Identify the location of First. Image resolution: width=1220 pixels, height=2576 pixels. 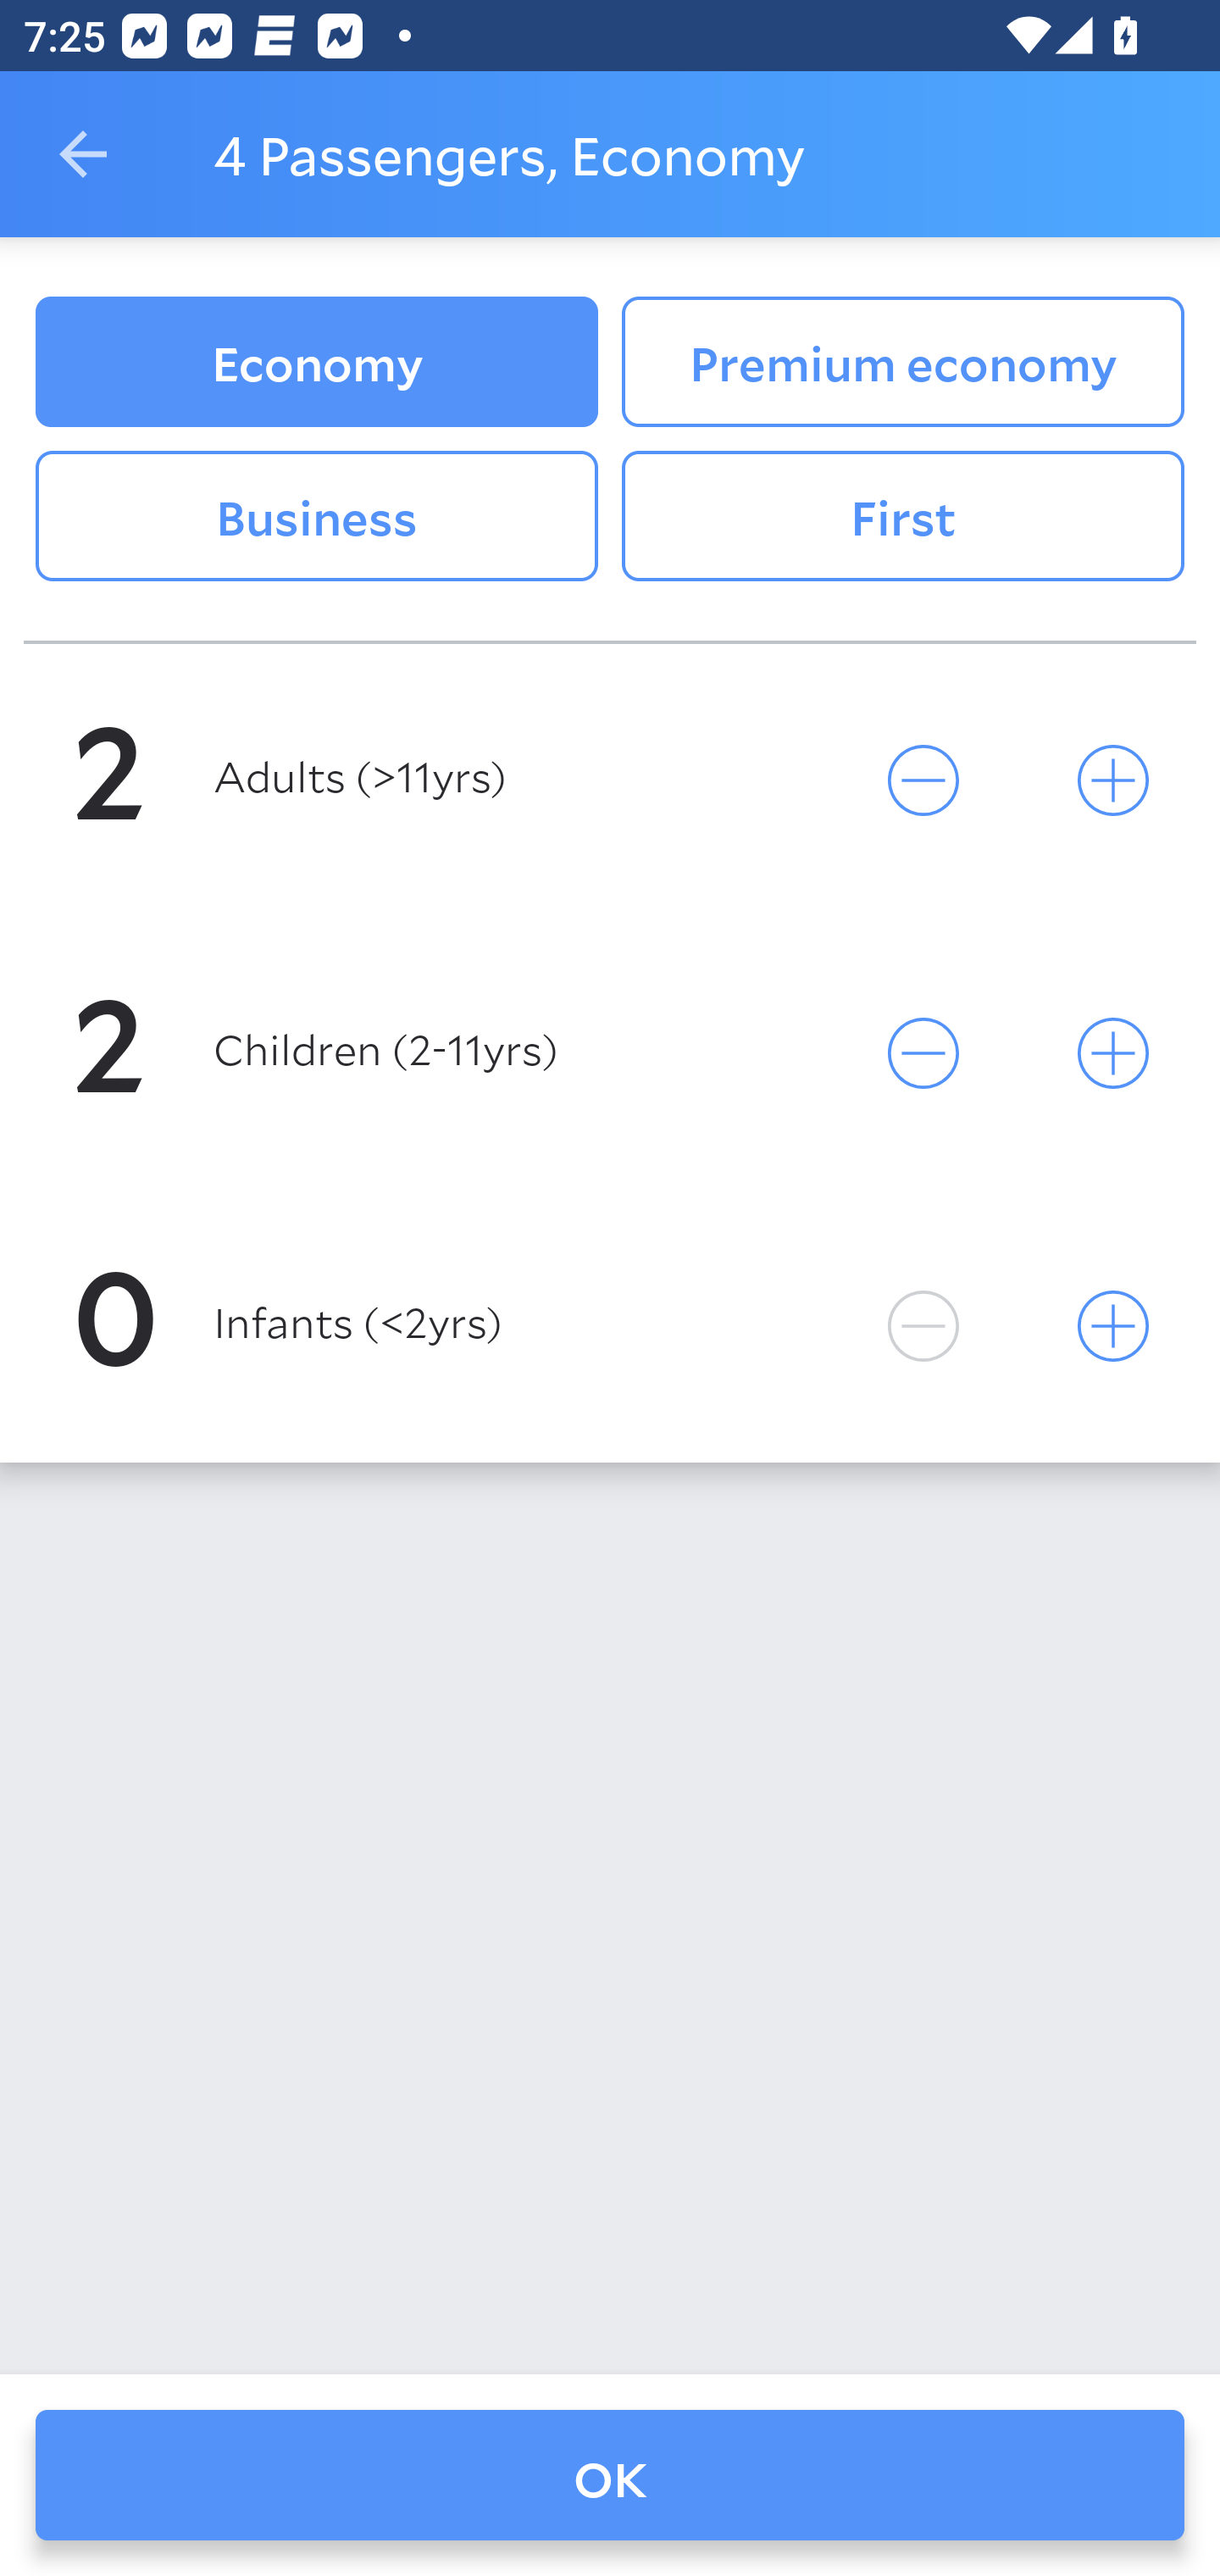
(903, 517).